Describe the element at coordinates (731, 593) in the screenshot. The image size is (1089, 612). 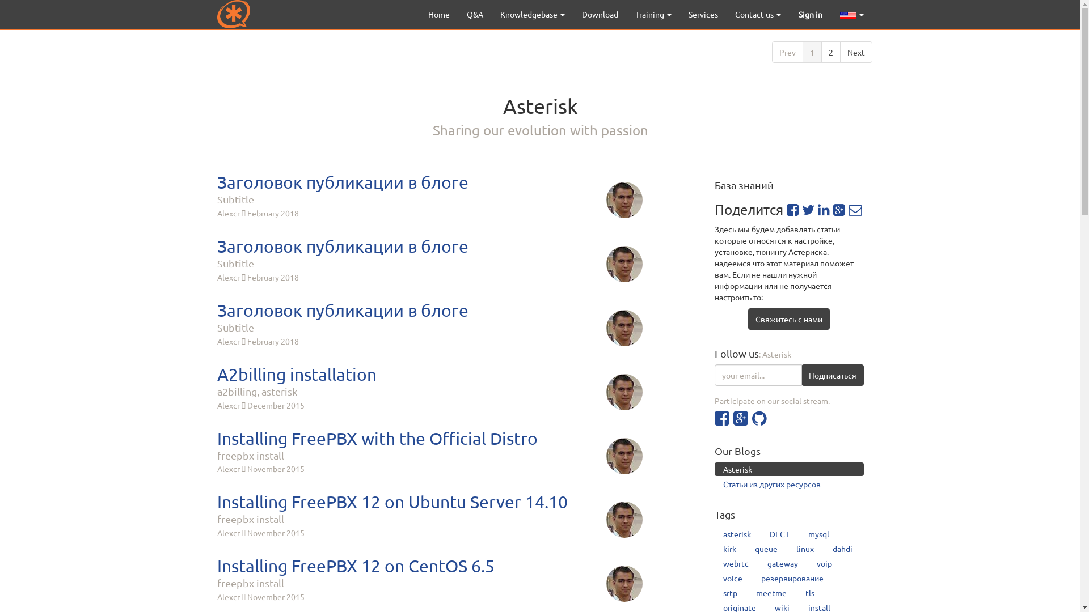
I see `srtp` at that location.